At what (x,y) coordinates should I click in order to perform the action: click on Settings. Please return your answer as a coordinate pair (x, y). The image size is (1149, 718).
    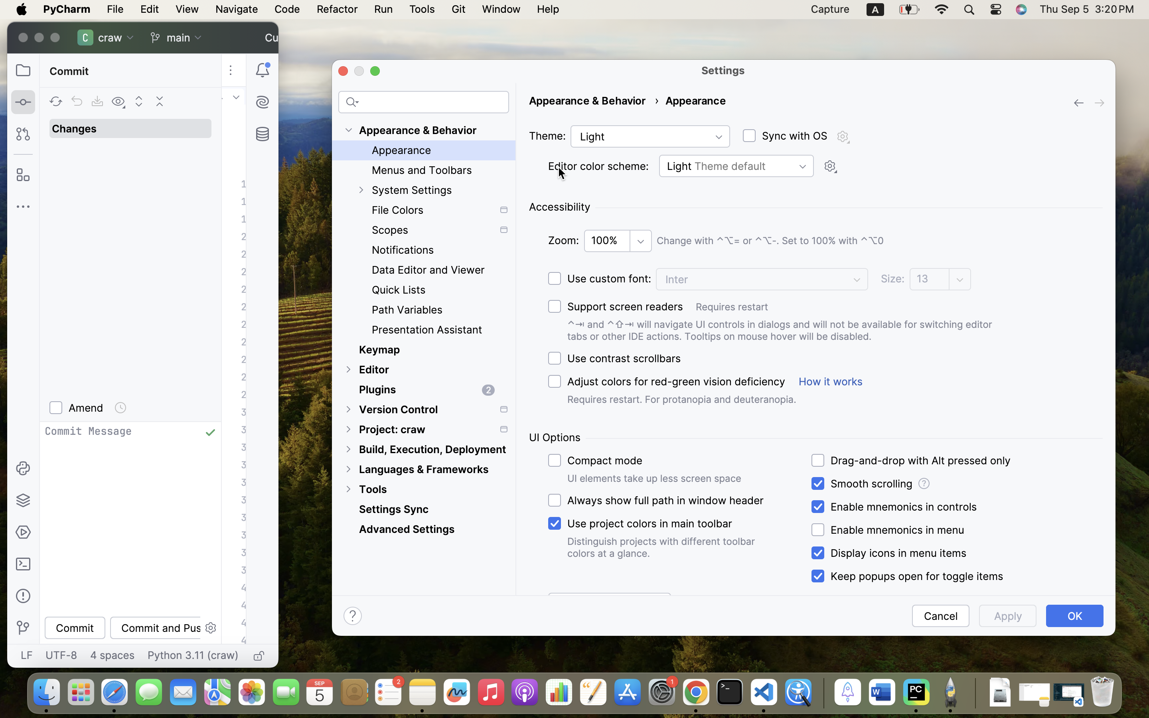
    Looking at the image, I should click on (723, 70).